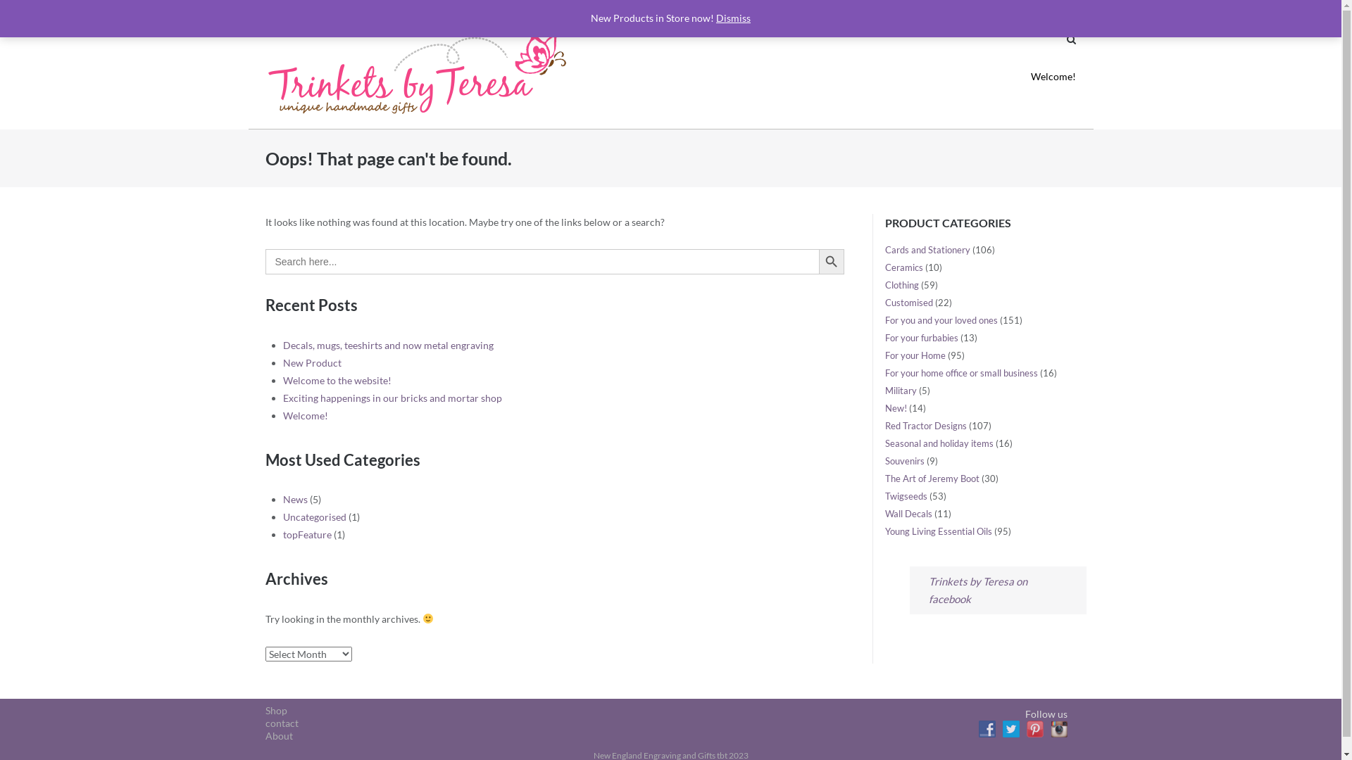 Image resolution: width=1352 pixels, height=760 pixels. What do you see at coordinates (734, 18) in the screenshot?
I see `Dismiss` at bounding box center [734, 18].